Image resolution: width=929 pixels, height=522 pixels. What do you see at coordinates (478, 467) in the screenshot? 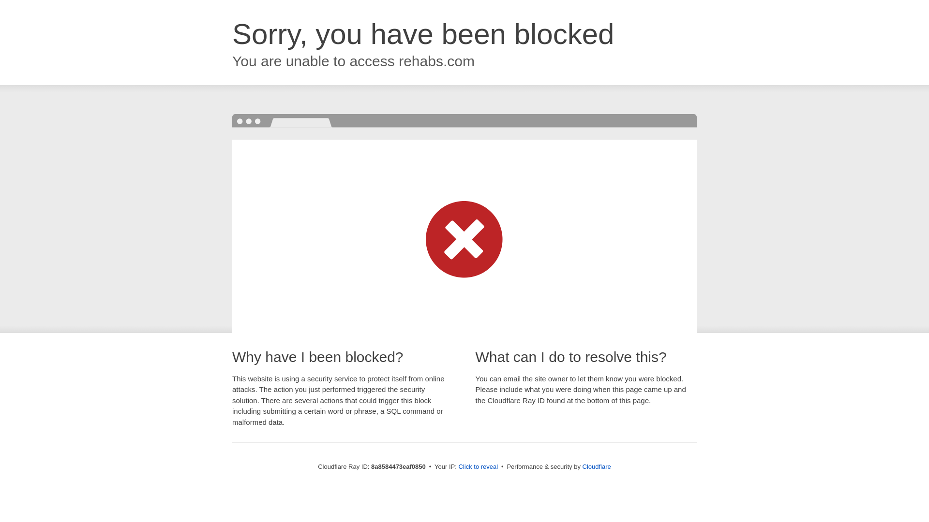
I see `Click to reveal` at bounding box center [478, 467].